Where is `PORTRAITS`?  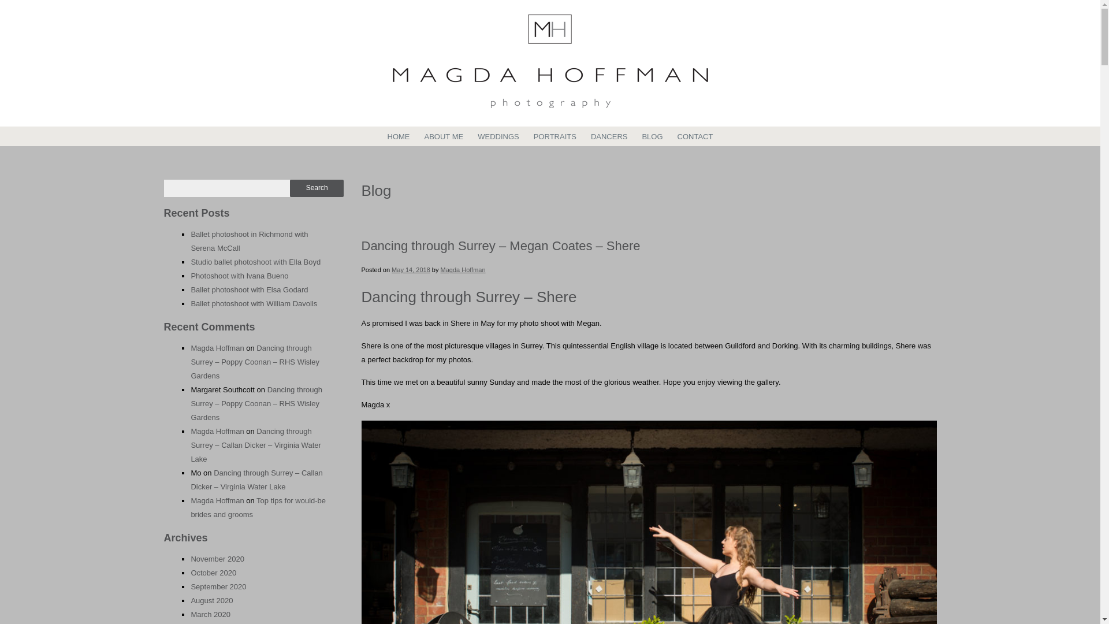
PORTRAITS is located at coordinates (554, 136).